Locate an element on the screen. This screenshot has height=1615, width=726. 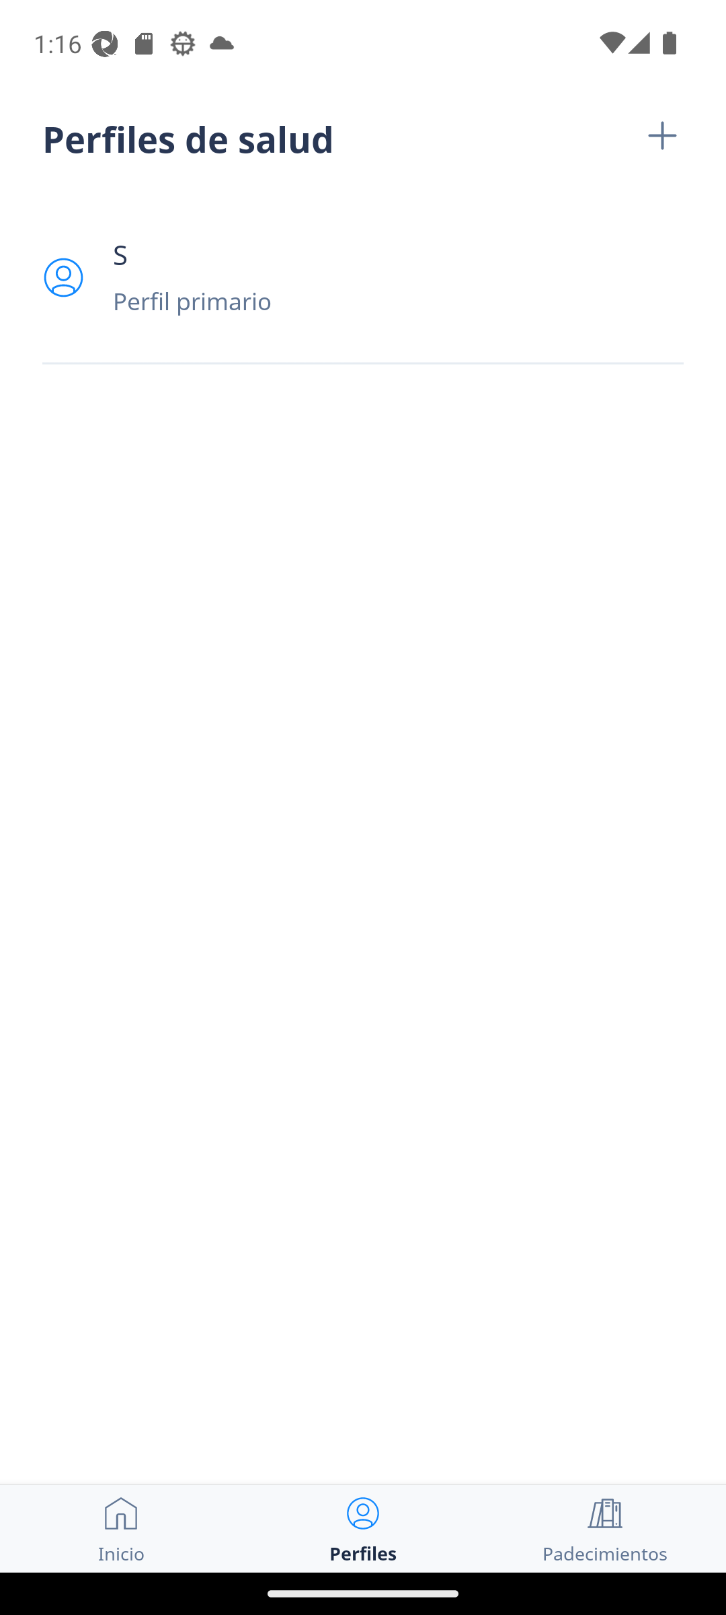
Padecimientos is located at coordinates (605, 1529).